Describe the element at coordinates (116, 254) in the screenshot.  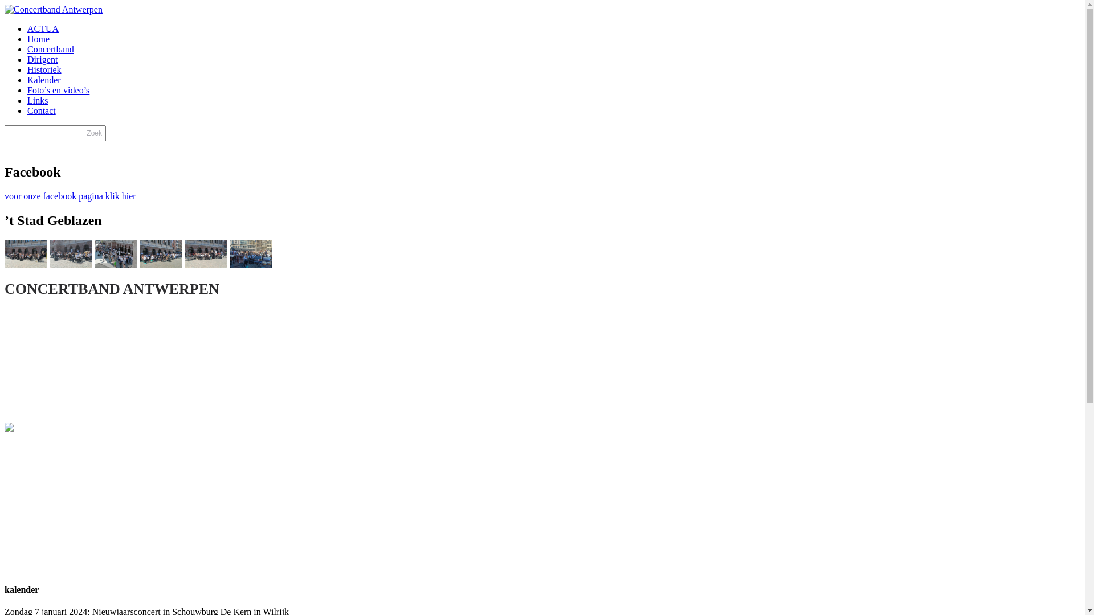
I see `230624-t-stad-geblazen-kunst-na-arbeid-3` at that location.